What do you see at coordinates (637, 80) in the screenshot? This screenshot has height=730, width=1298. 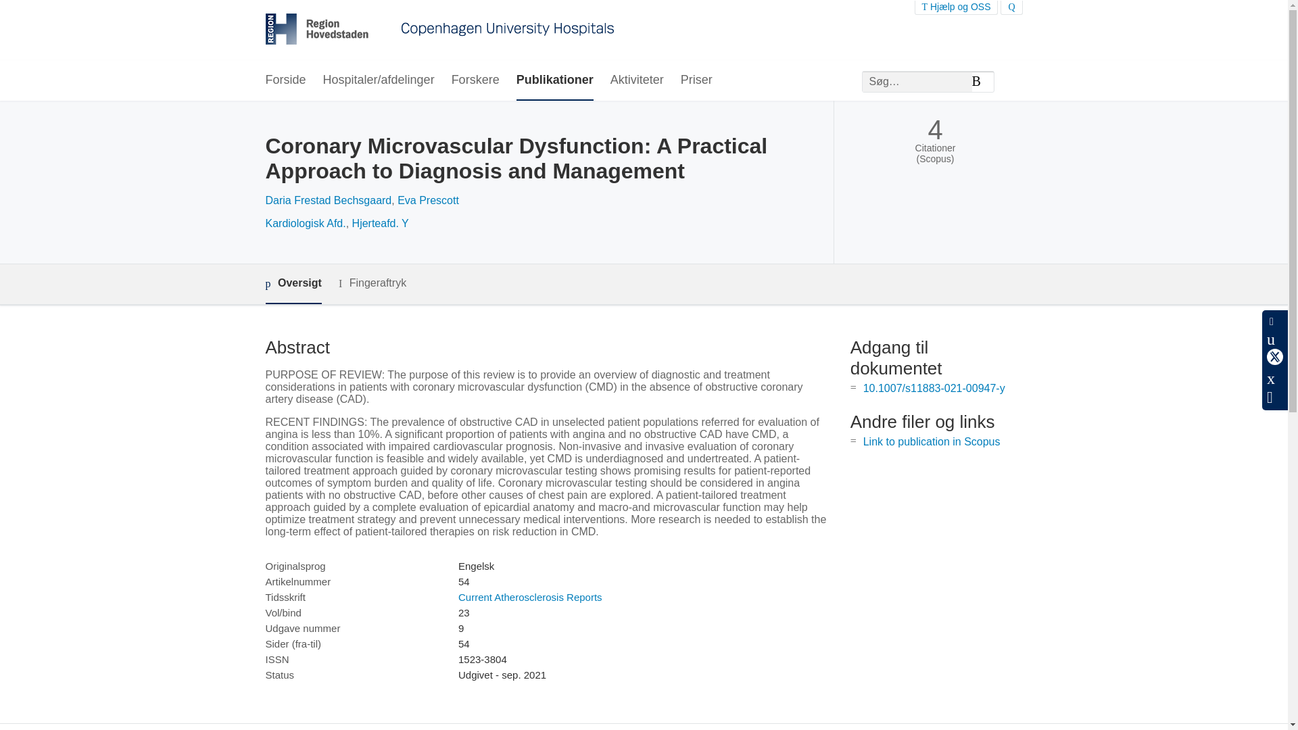 I see `Aktiviteter` at bounding box center [637, 80].